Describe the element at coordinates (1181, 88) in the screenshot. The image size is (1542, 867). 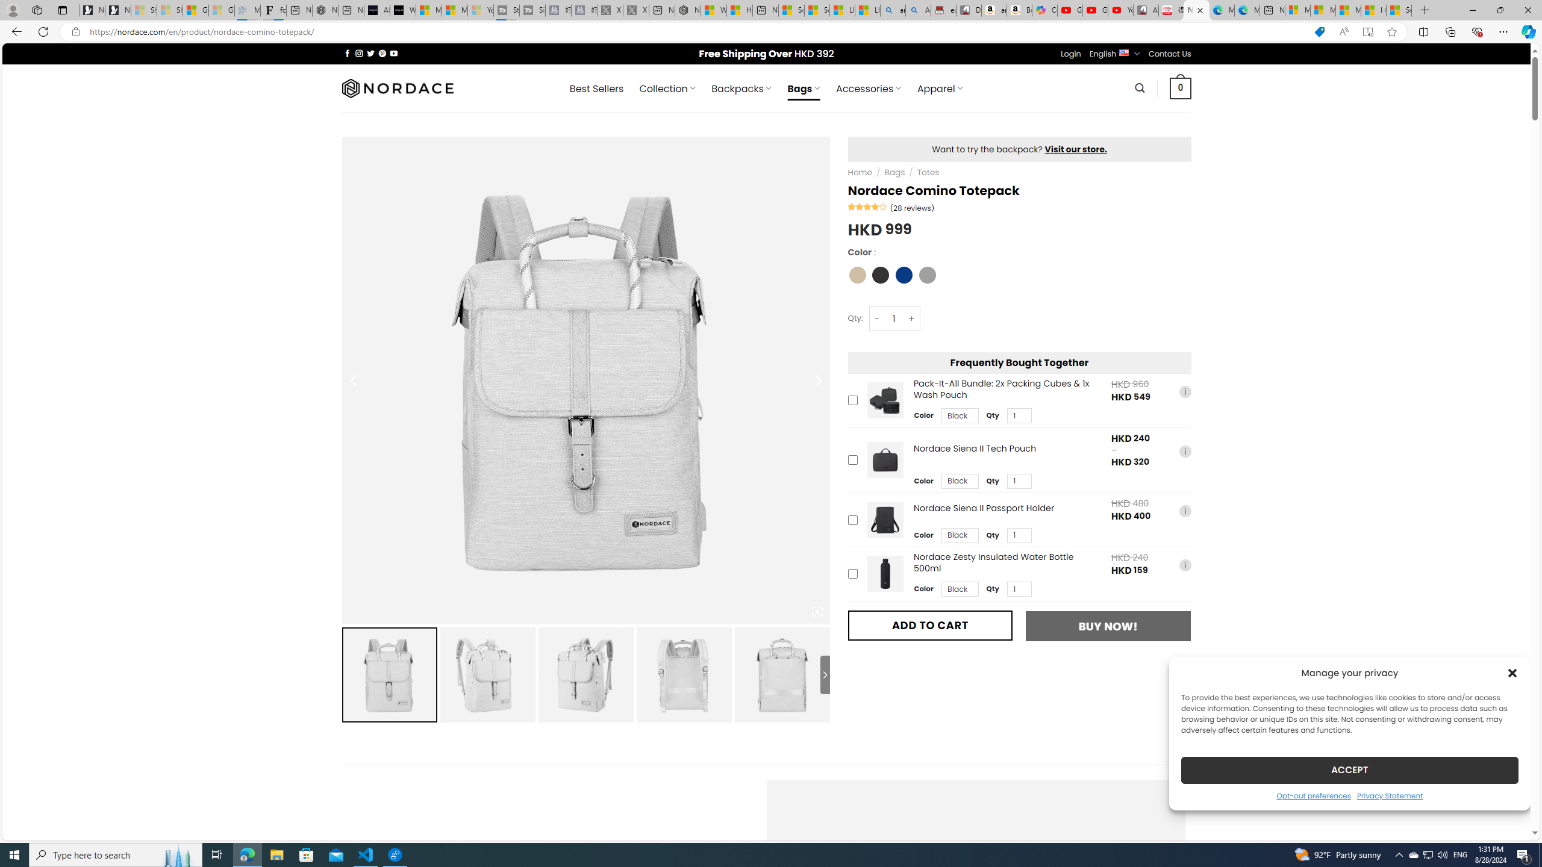
I see `  0  ` at that location.